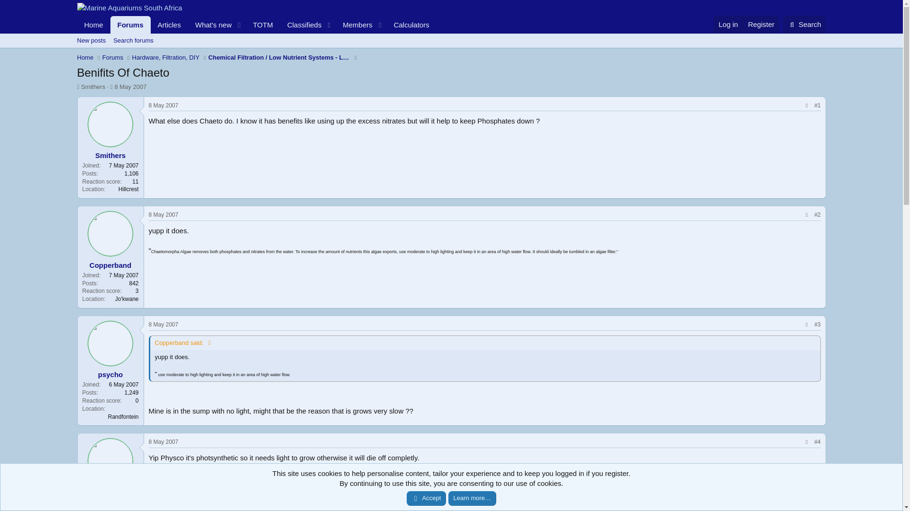 This screenshot has width=910, height=511. What do you see at coordinates (164, 325) in the screenshot?
I see `8 May 2007 at 09:30` at bounding box center [164, 325].